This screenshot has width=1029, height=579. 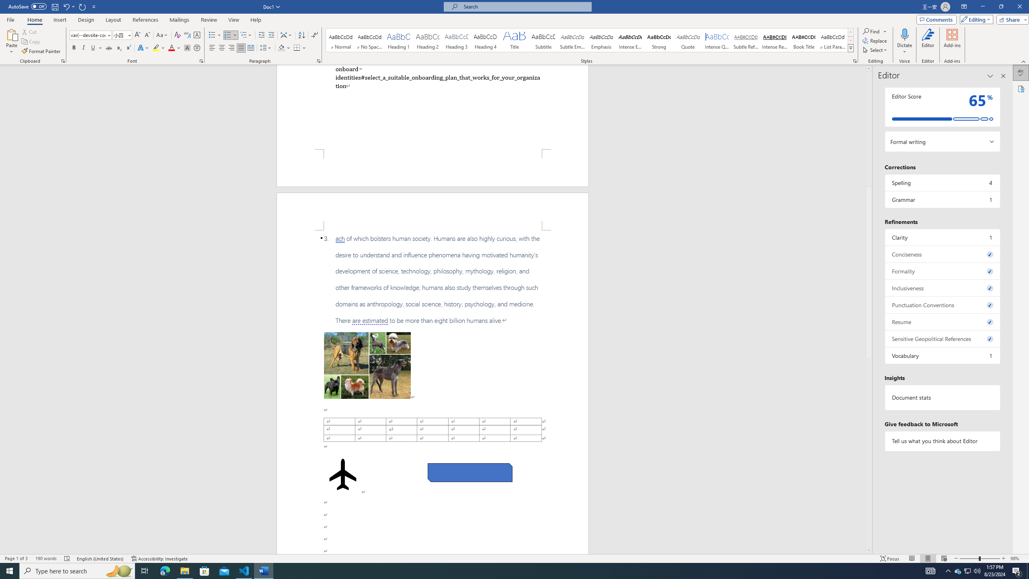 I want to click on Font, so click(x=88, y=35).